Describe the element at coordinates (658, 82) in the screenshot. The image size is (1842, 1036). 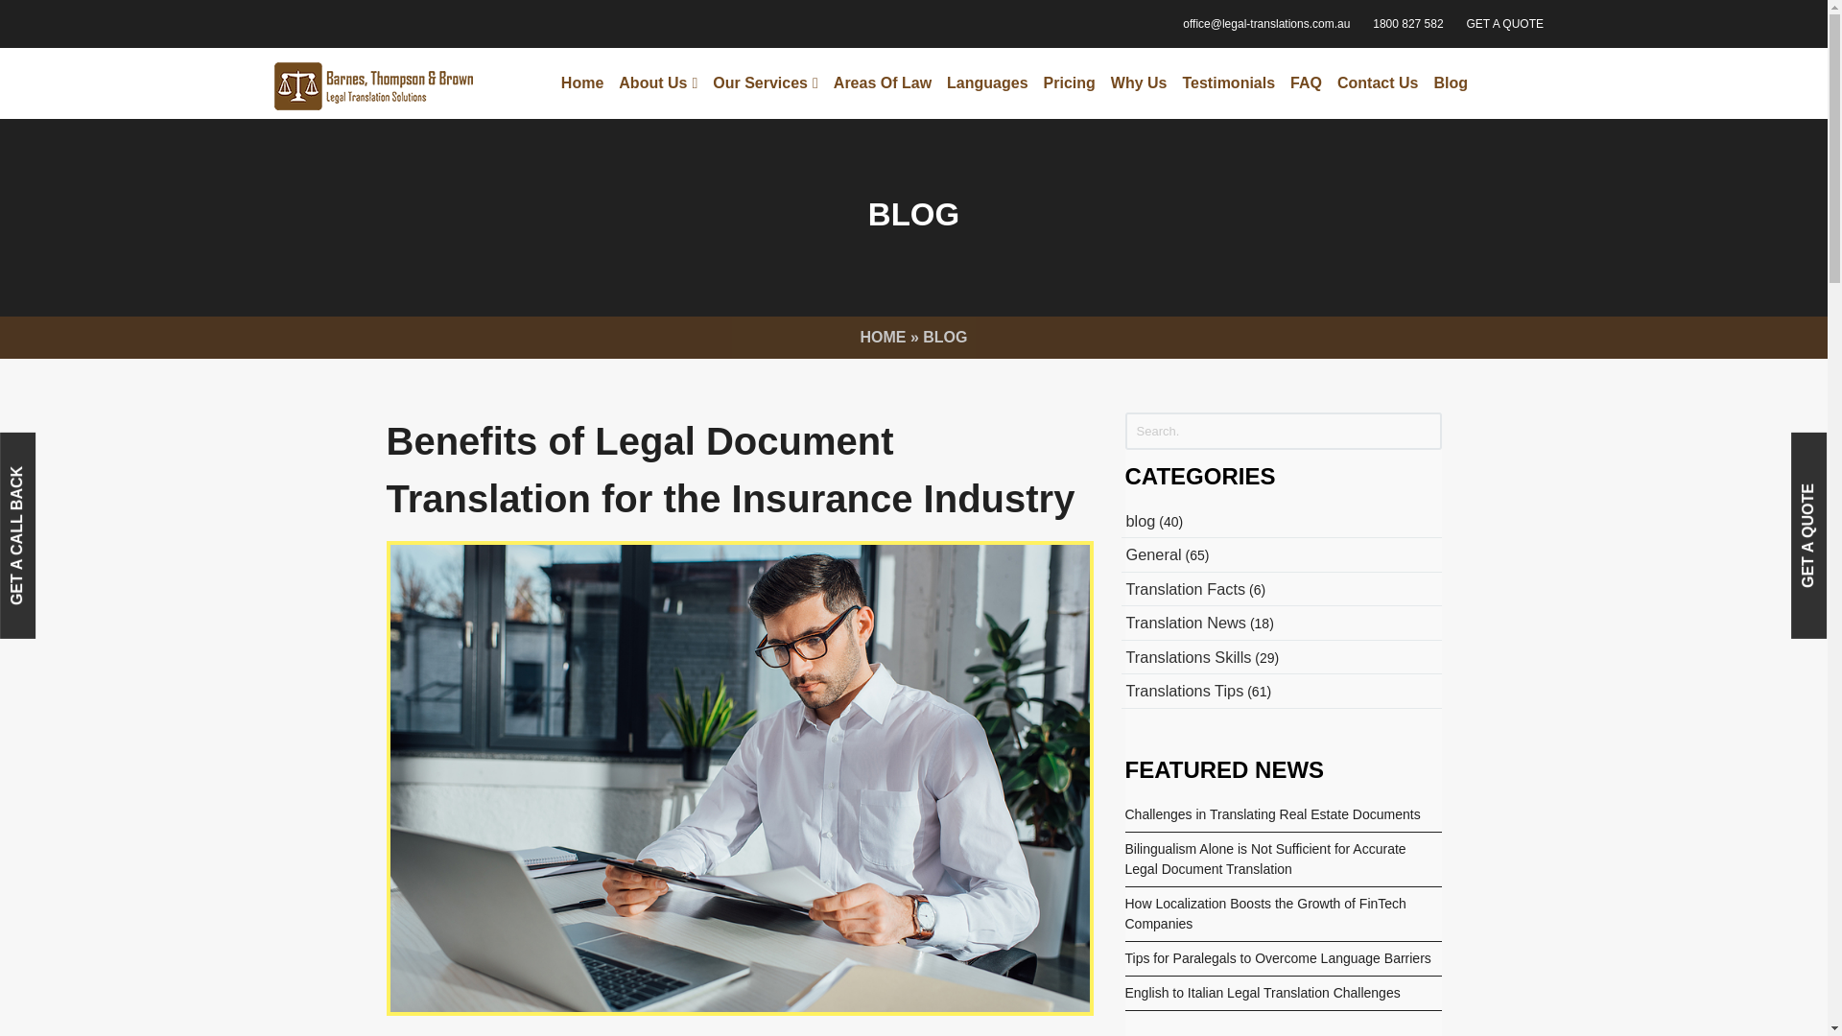
I see `About Us` at that location.